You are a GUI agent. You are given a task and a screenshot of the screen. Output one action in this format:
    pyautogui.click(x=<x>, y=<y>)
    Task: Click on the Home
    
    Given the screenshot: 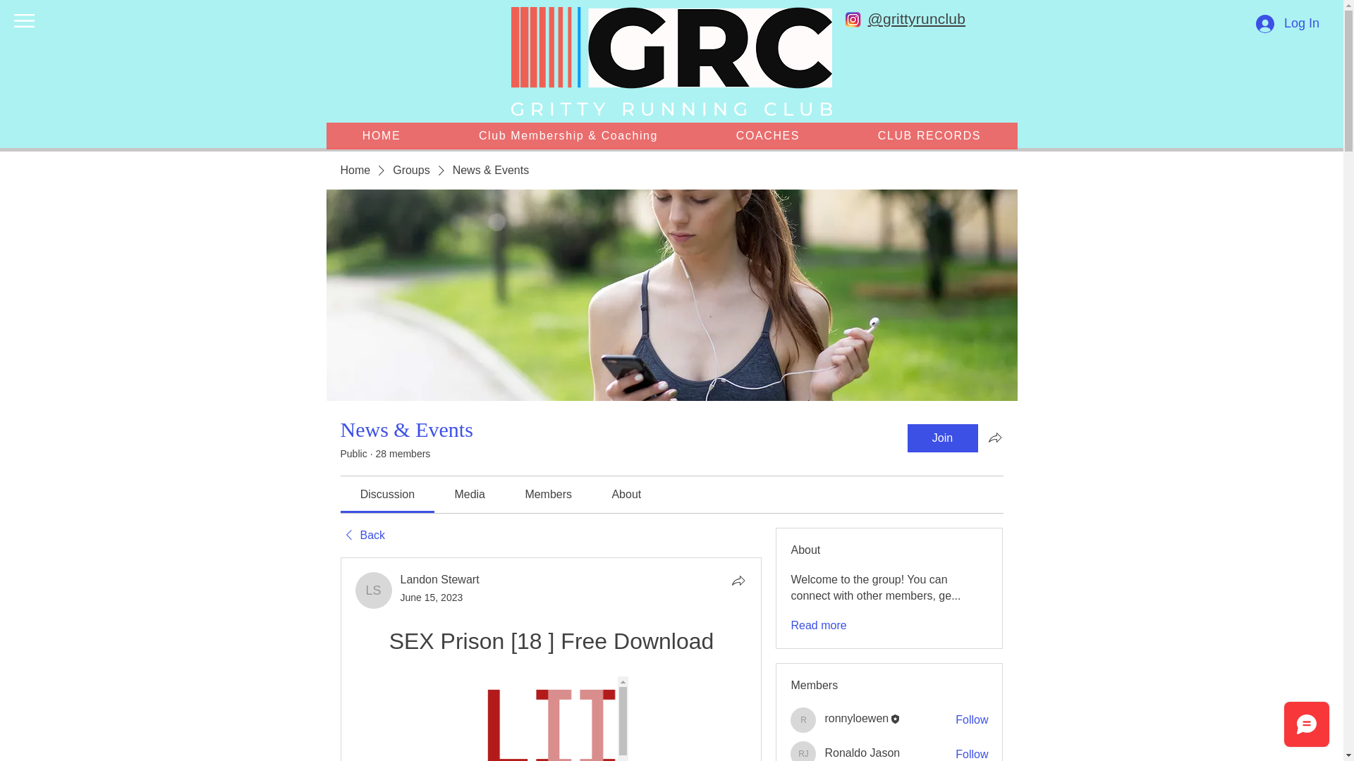 What is the action you would take?
    pyautogui.click(x=354, y=171)
    